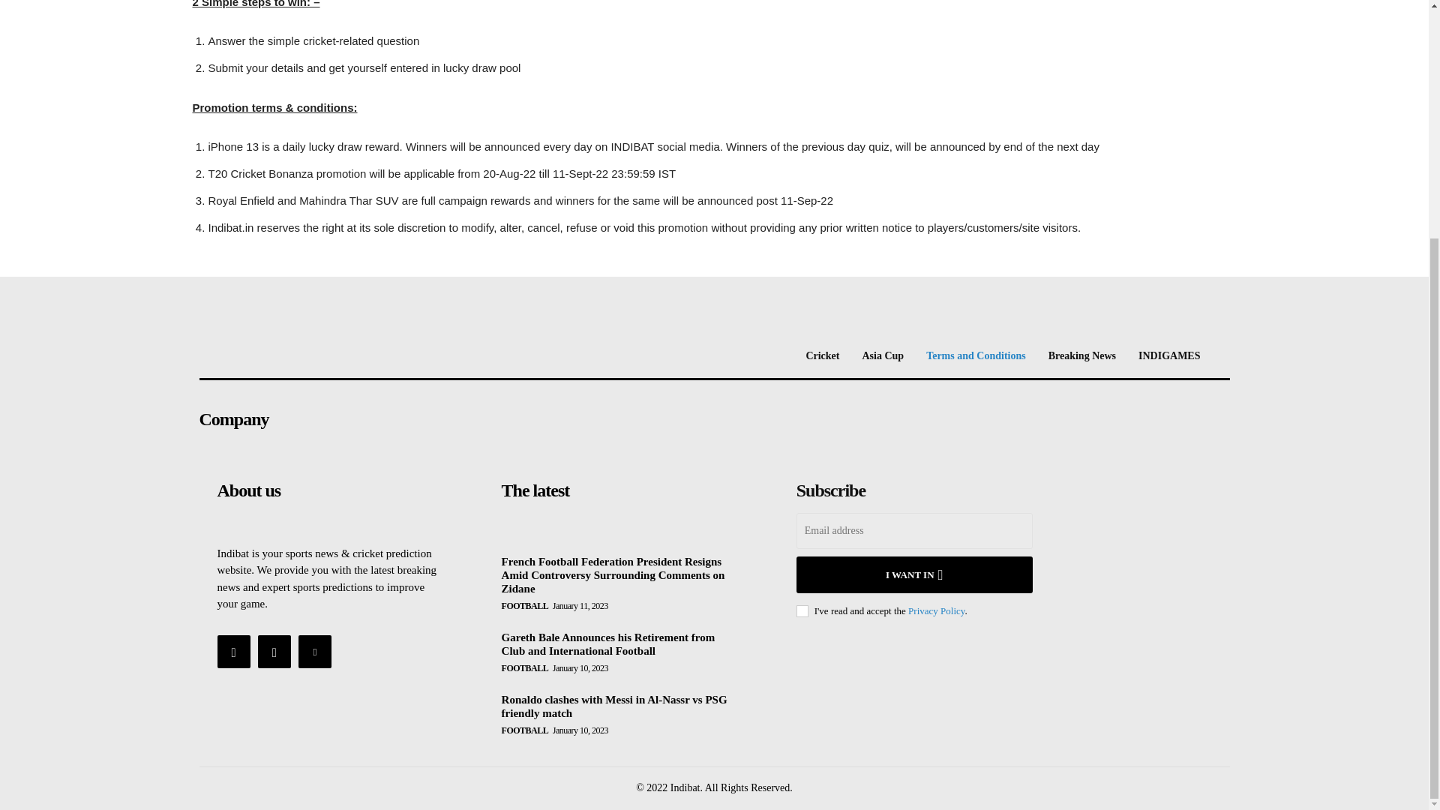  Describe the element at coordinates (314, 651) in the screenshot. I see `Twitter` at that location.